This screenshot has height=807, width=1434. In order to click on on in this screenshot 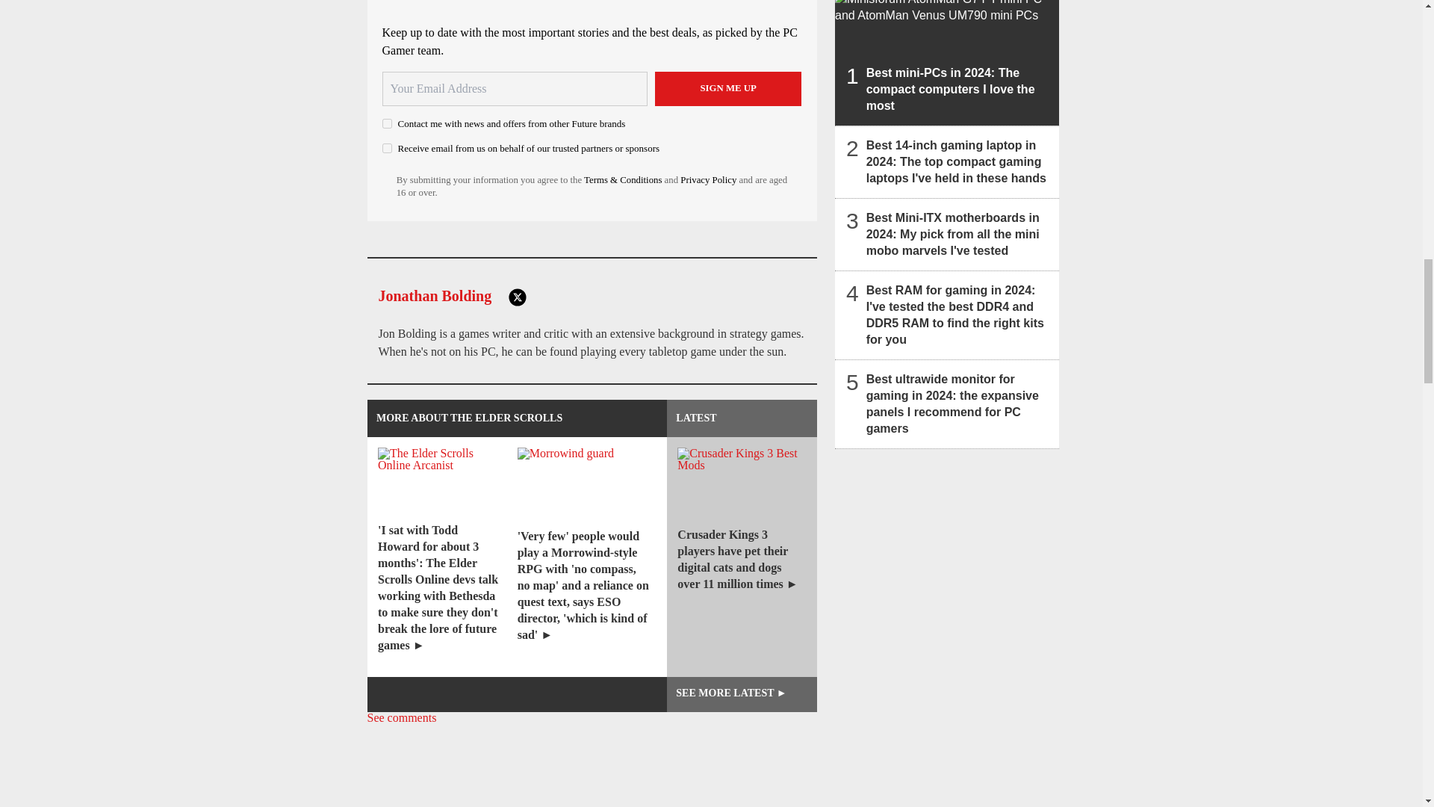, I will do `click(387, 123)`.